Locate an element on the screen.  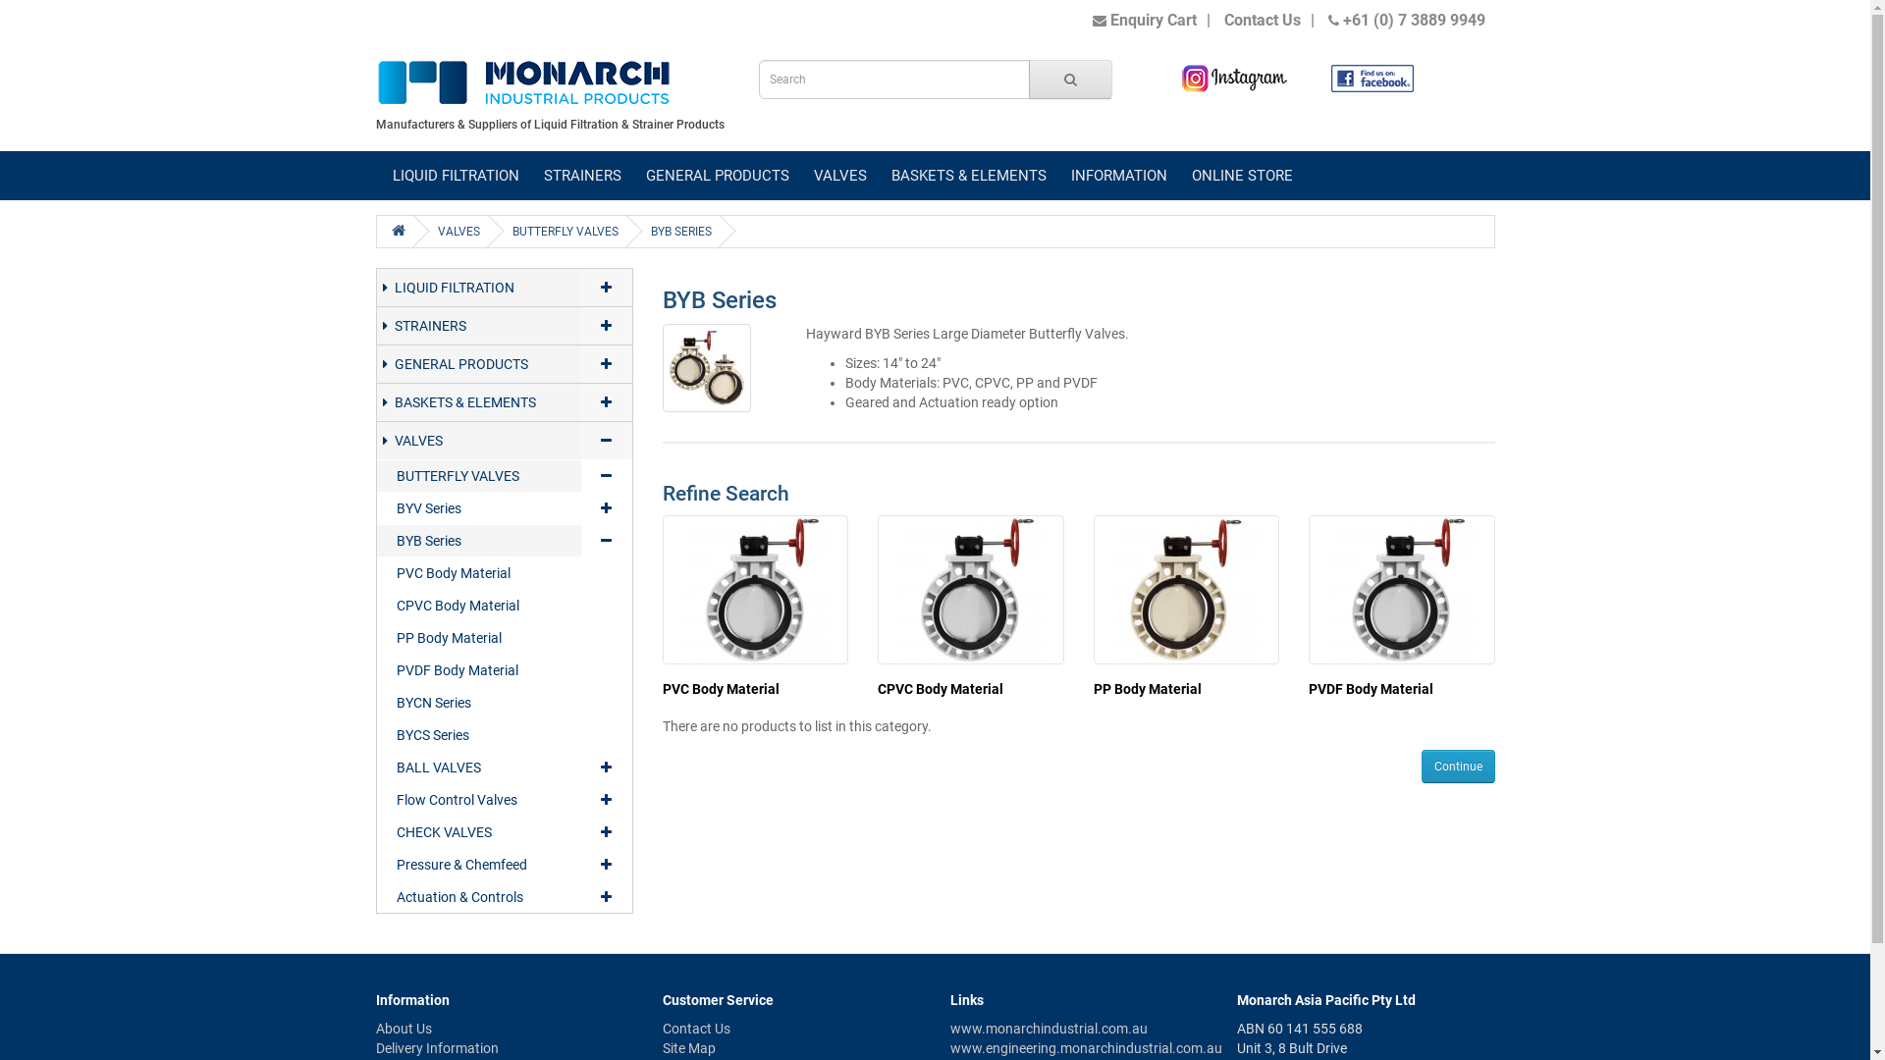
PP Body Material is located at coordinates (1148, 689).